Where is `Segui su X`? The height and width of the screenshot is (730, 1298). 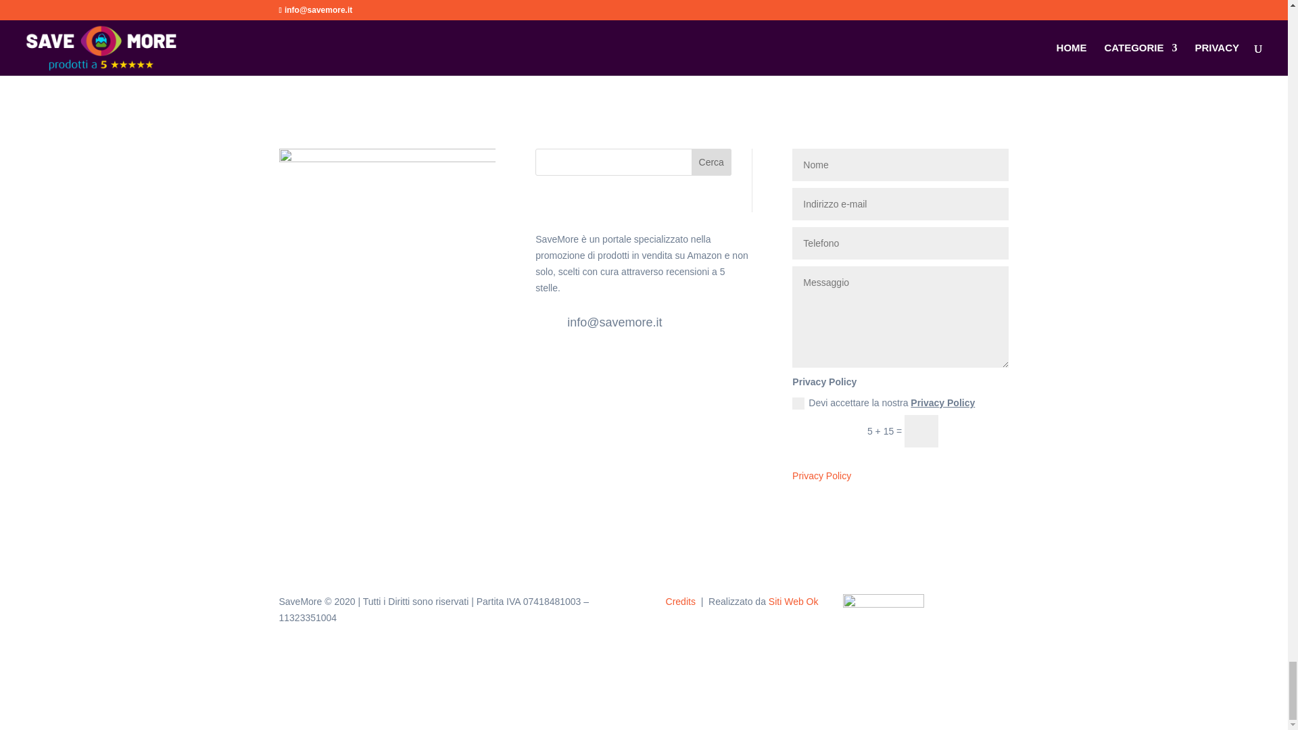 Segui su X is located at coordinates (573, 369).